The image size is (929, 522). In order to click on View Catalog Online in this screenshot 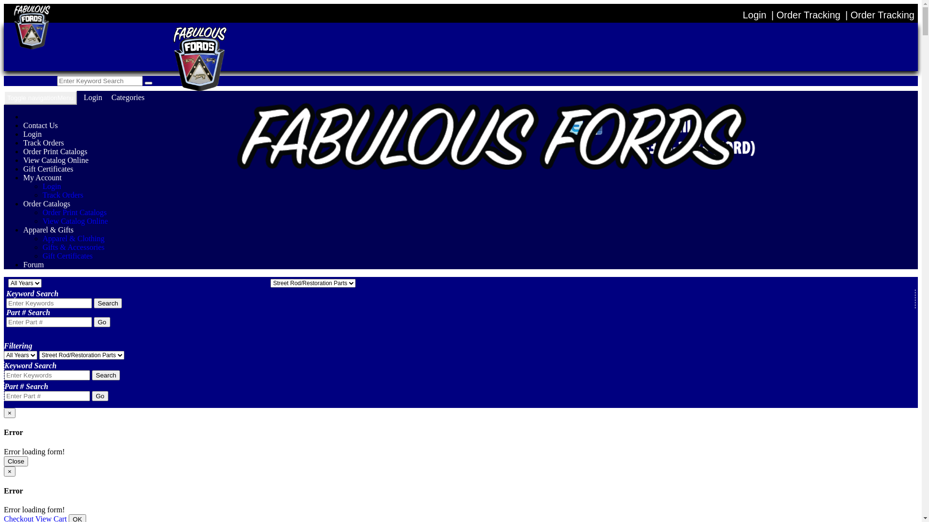, I will do `click(56, 160)`.